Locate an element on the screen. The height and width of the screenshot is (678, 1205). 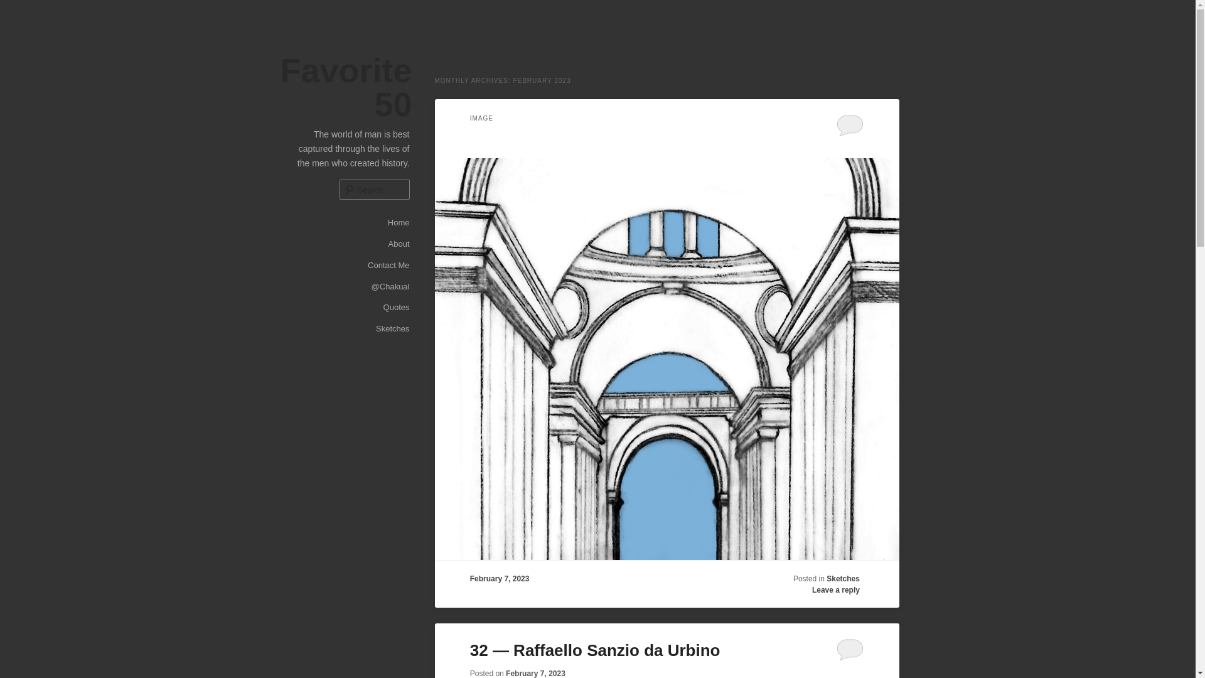
February 7, 2023 is located at coordinates (500, 578).